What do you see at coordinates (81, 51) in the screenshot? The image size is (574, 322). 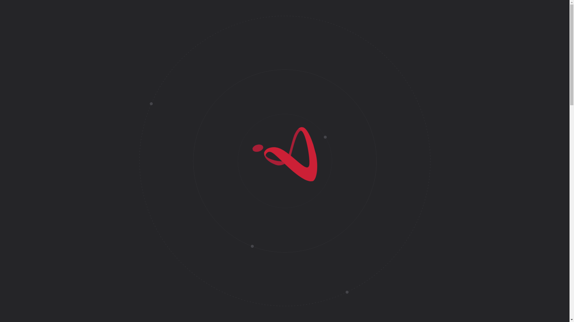 I see `KONTAKT` at bounding box center [81, 51].